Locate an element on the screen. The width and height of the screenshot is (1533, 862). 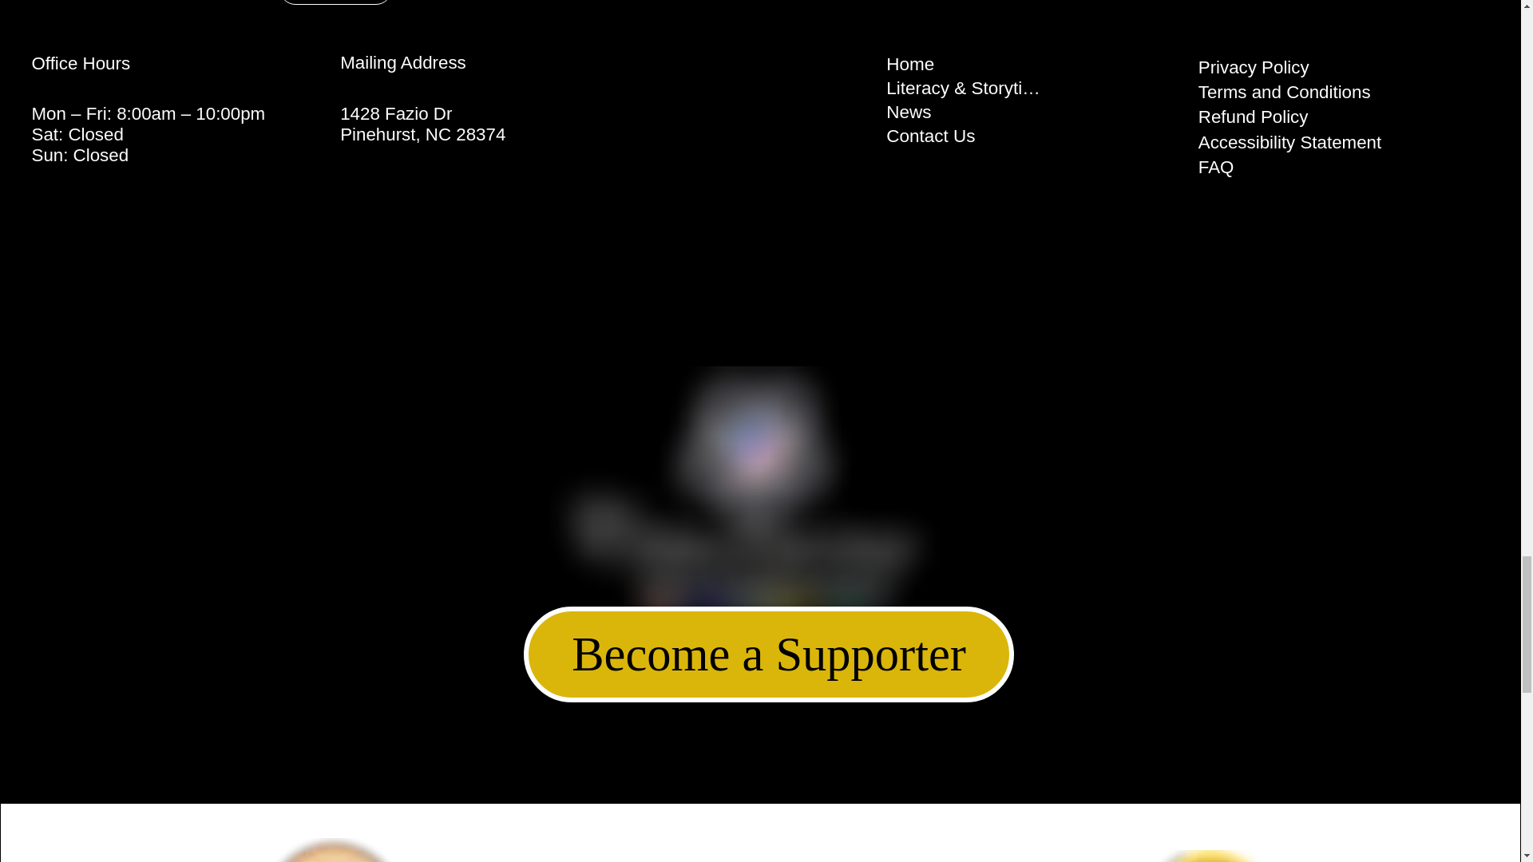
Refund Policy is located at coordinates (1254, 117).